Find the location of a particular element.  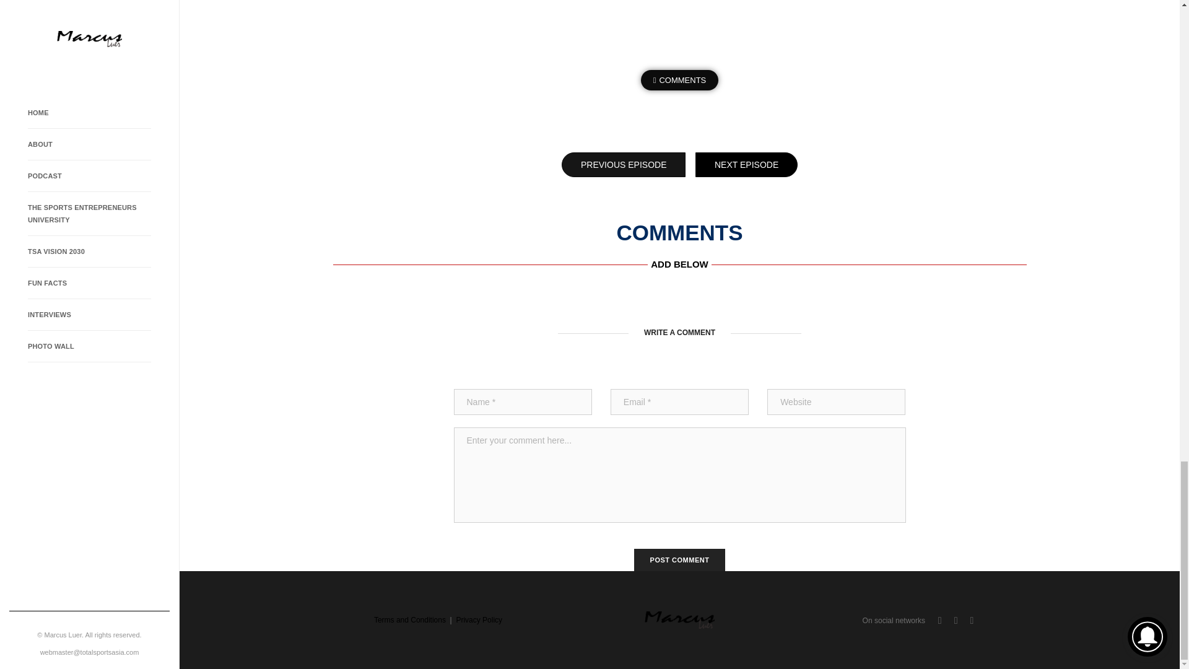

PREVIOUS EPISODE is located at coordinates (623, 165).